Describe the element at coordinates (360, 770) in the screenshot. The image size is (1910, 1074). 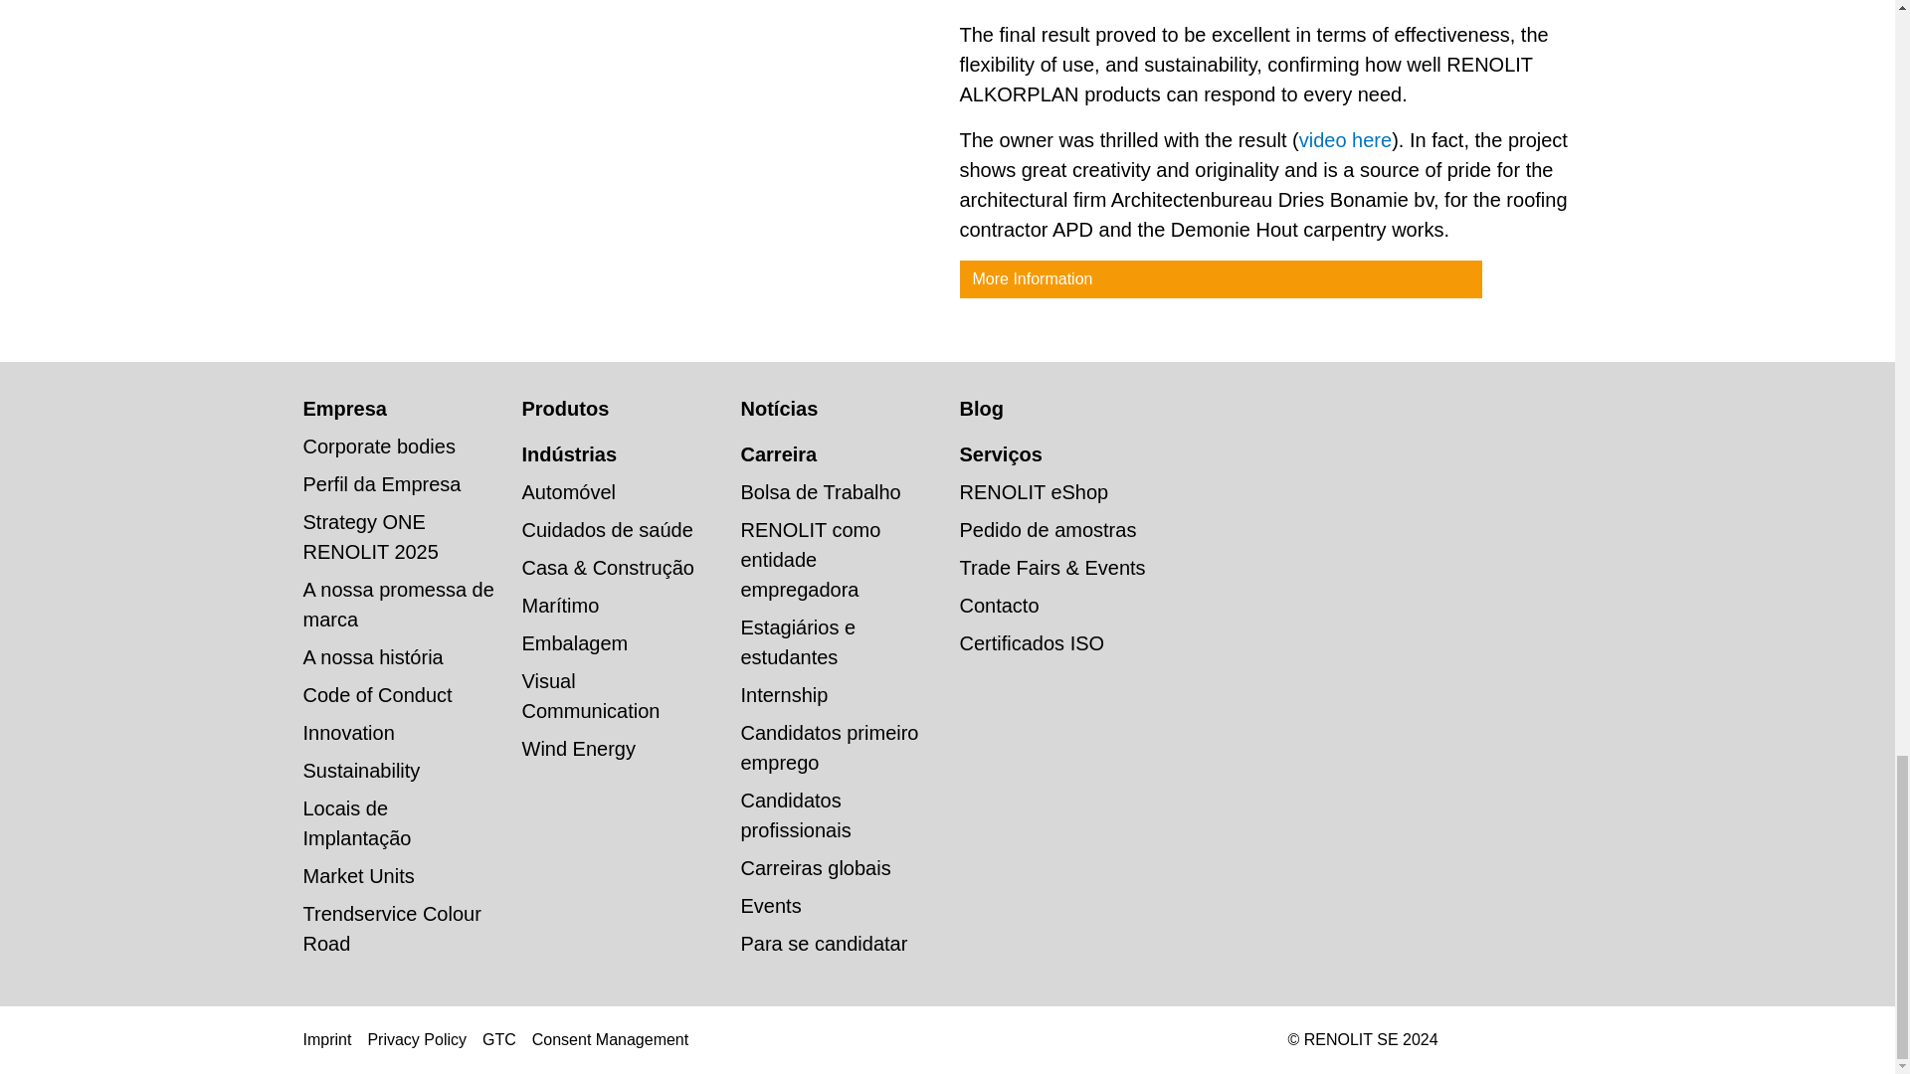
I see `Sustainability` at that location.